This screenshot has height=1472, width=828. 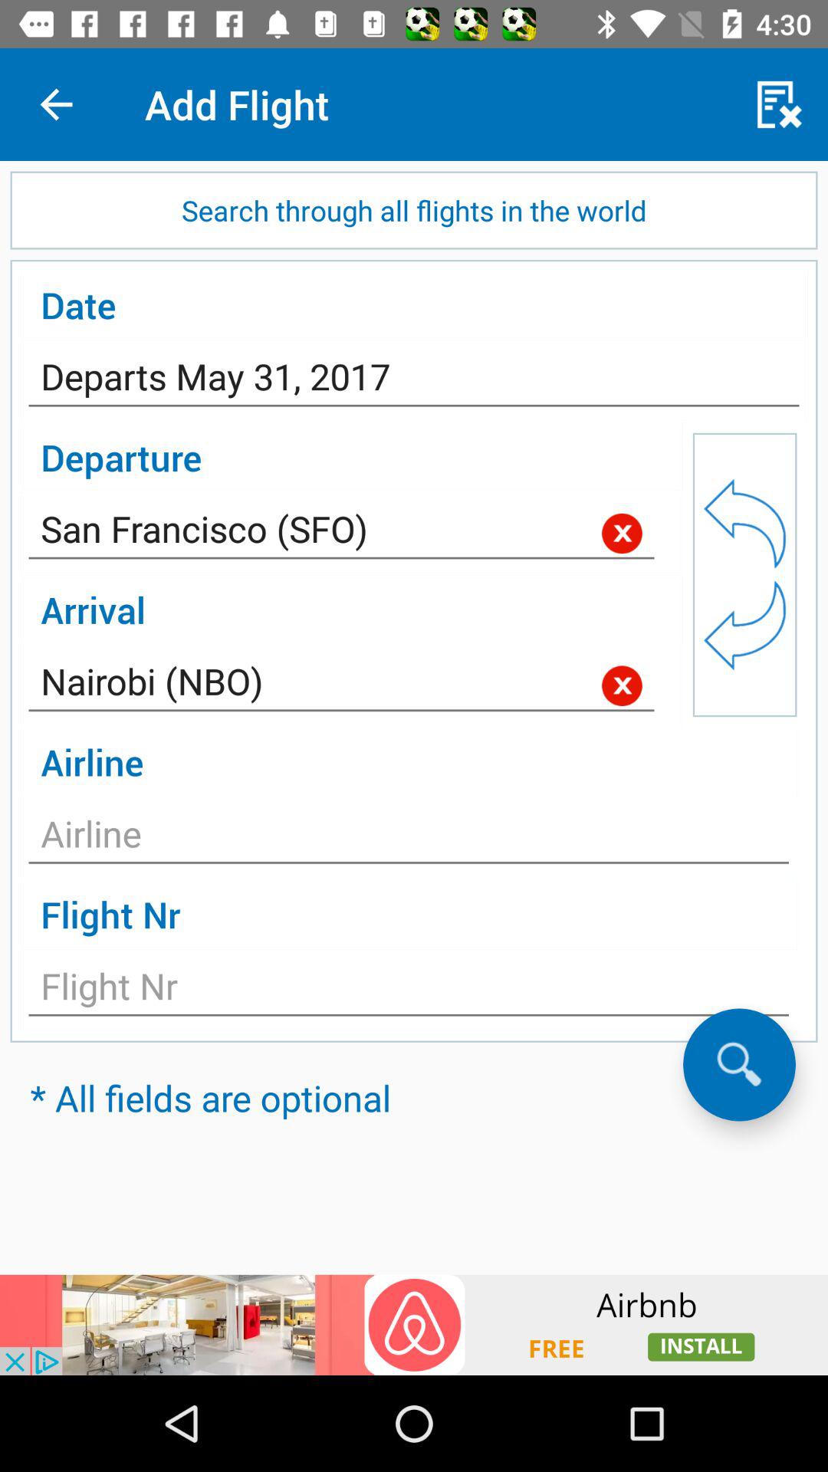 What do you see at coordinates (739, 1064) in the screenshot?
I see `search the article` at bounding box center [739, 1064].